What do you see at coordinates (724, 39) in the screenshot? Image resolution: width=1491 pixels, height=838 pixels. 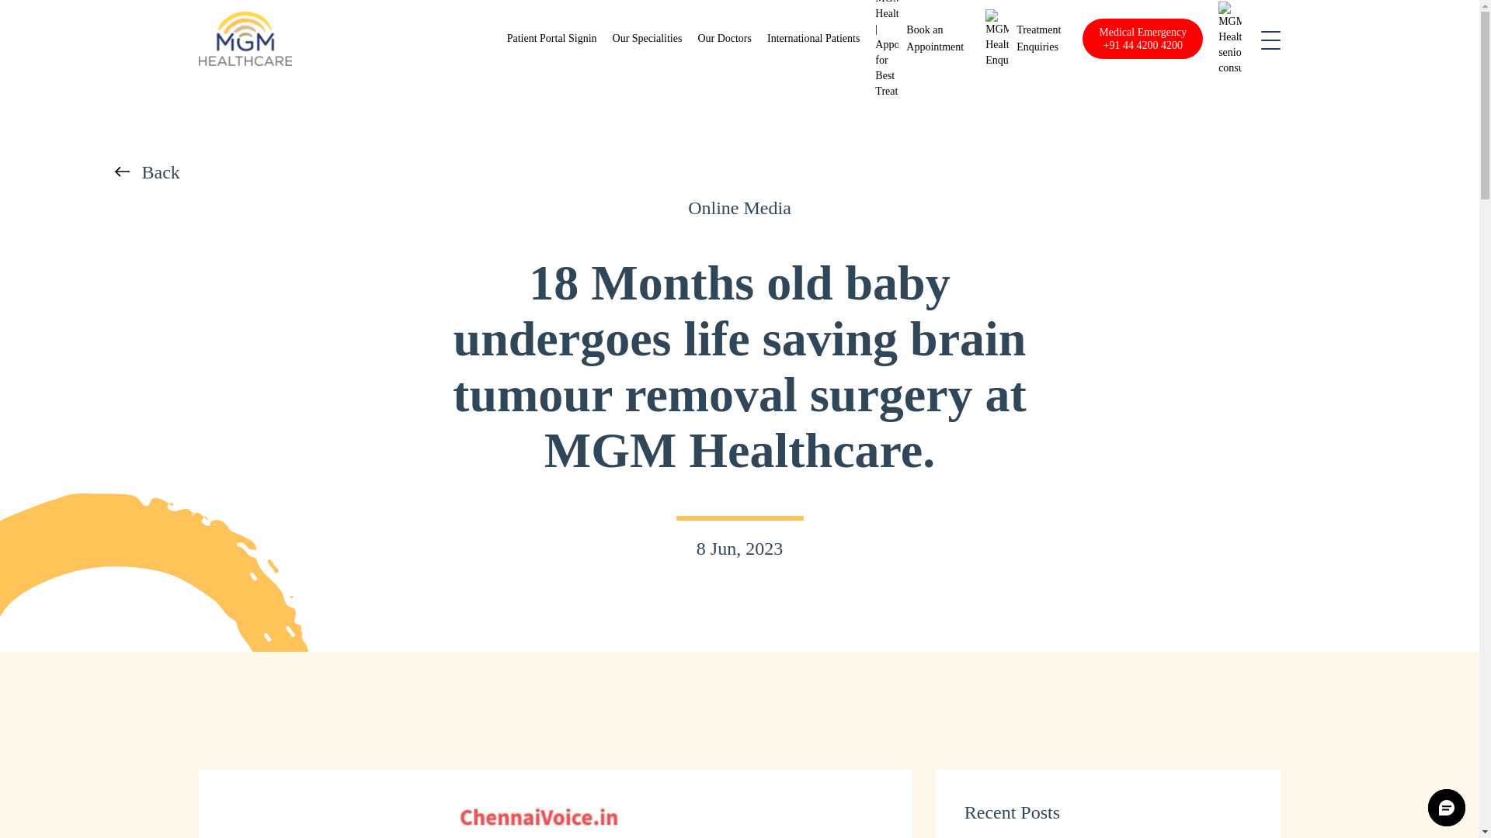 I see `Our Doctors` at bounding box center [724, 39].